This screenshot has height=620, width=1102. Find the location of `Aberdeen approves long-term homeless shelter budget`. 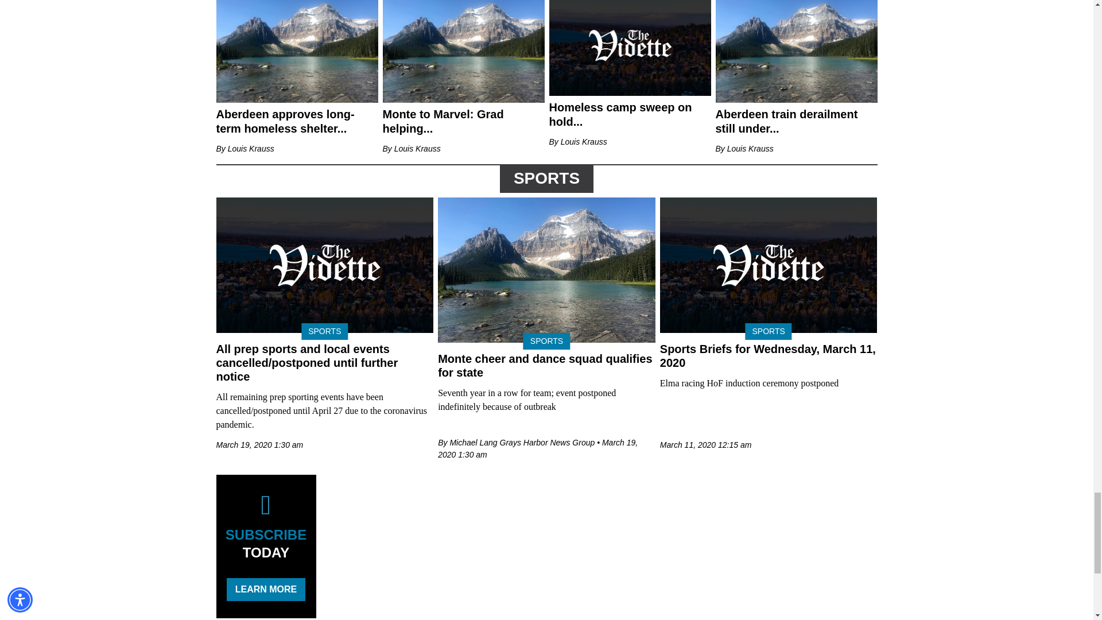

Aberdeen approves long-term homeless shelter budget is located at coordinates (297, 47).